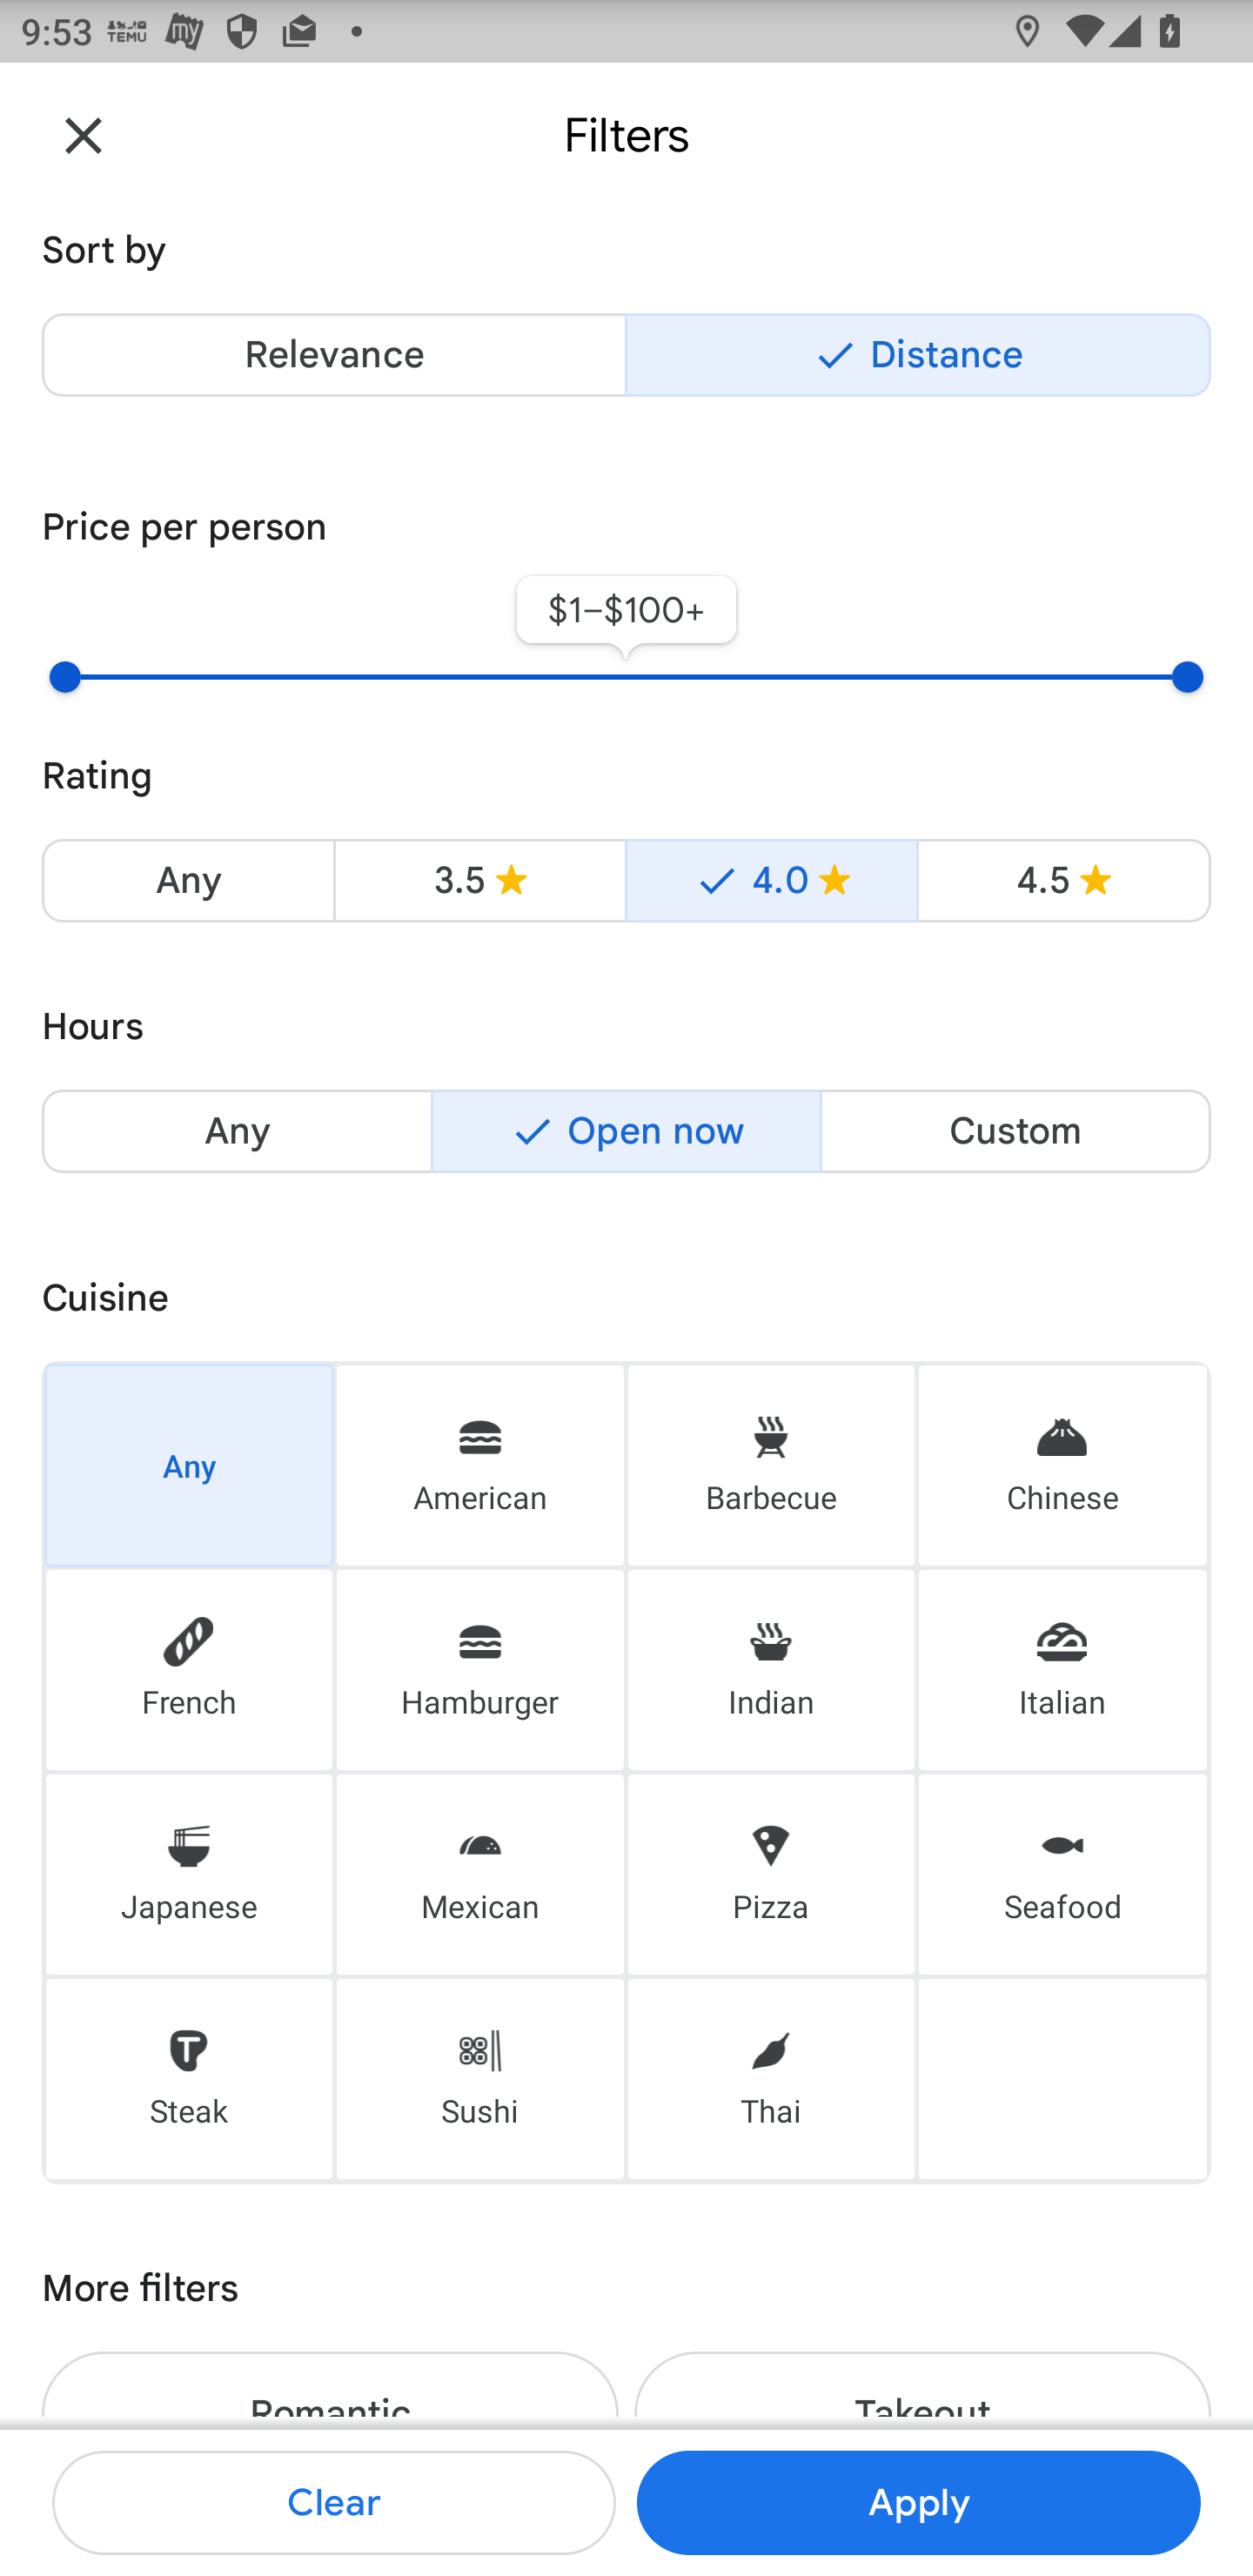 This screenshot has width=1253, height=2576. What do you see at coordinates (771, 1464) in the screenshot?
I see `Barbecue` at bounding box center [771, 1464].